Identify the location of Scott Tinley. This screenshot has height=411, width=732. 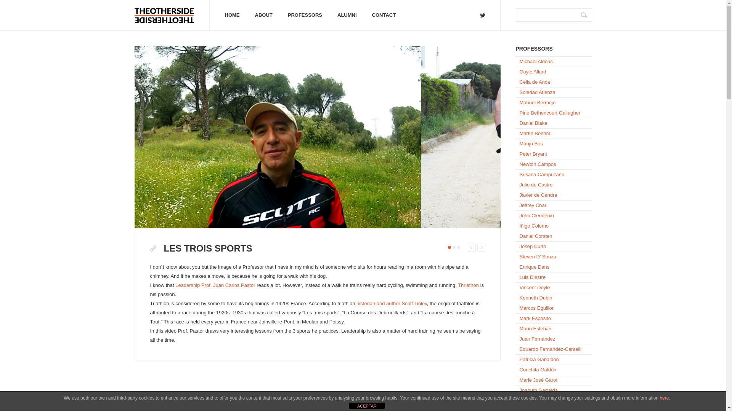
(392, 303).